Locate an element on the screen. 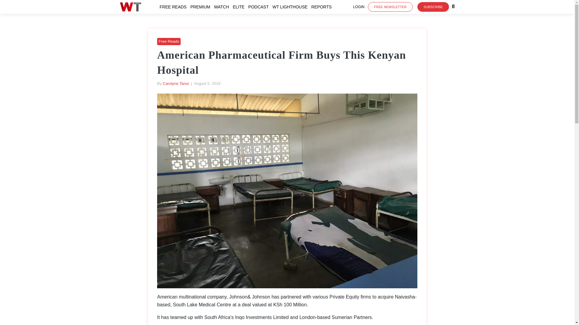 The image size is (579, 325). FREE NEWSLETTER is located at coordinates (390, 7).